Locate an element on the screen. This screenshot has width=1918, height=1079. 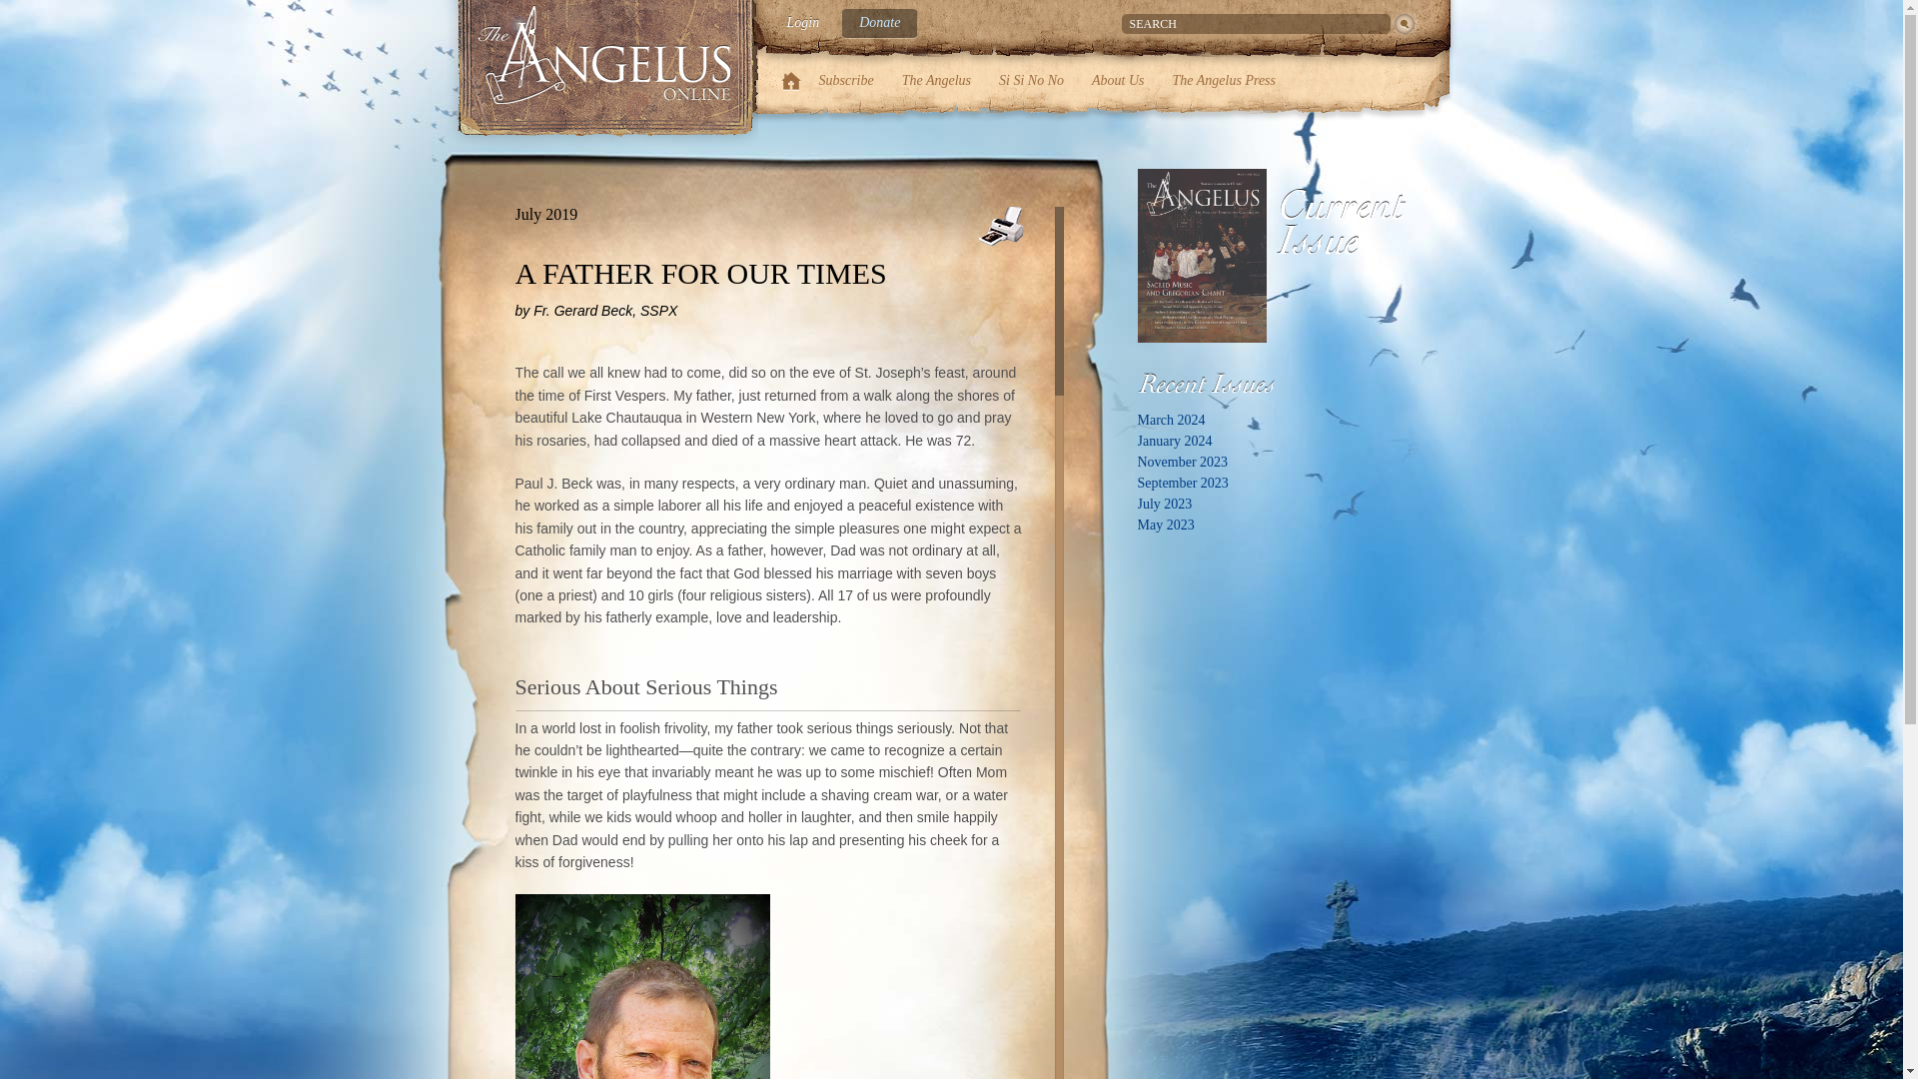
March 2024 is located at coordinates (1171, 420).